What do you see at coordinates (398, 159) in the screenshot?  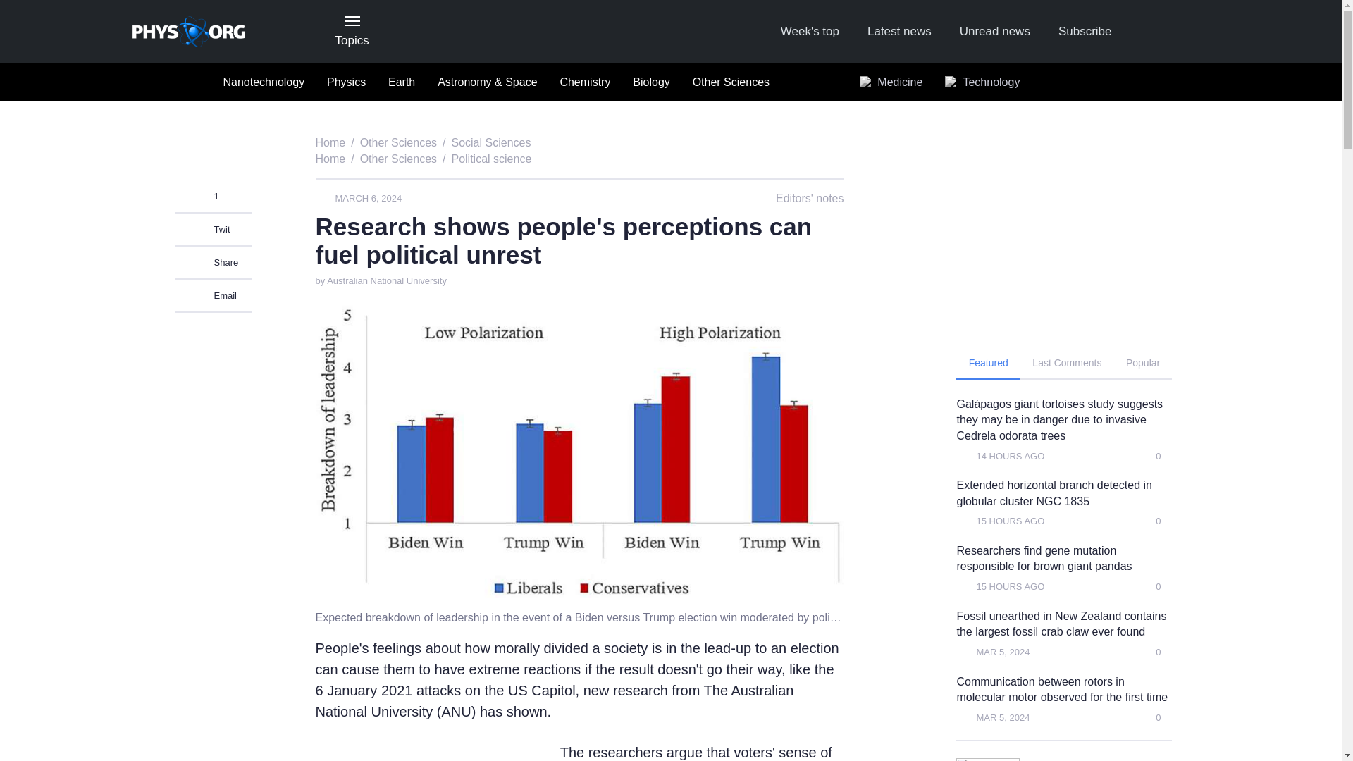 I see `Other Sciences` at bounding box center [398, 159].